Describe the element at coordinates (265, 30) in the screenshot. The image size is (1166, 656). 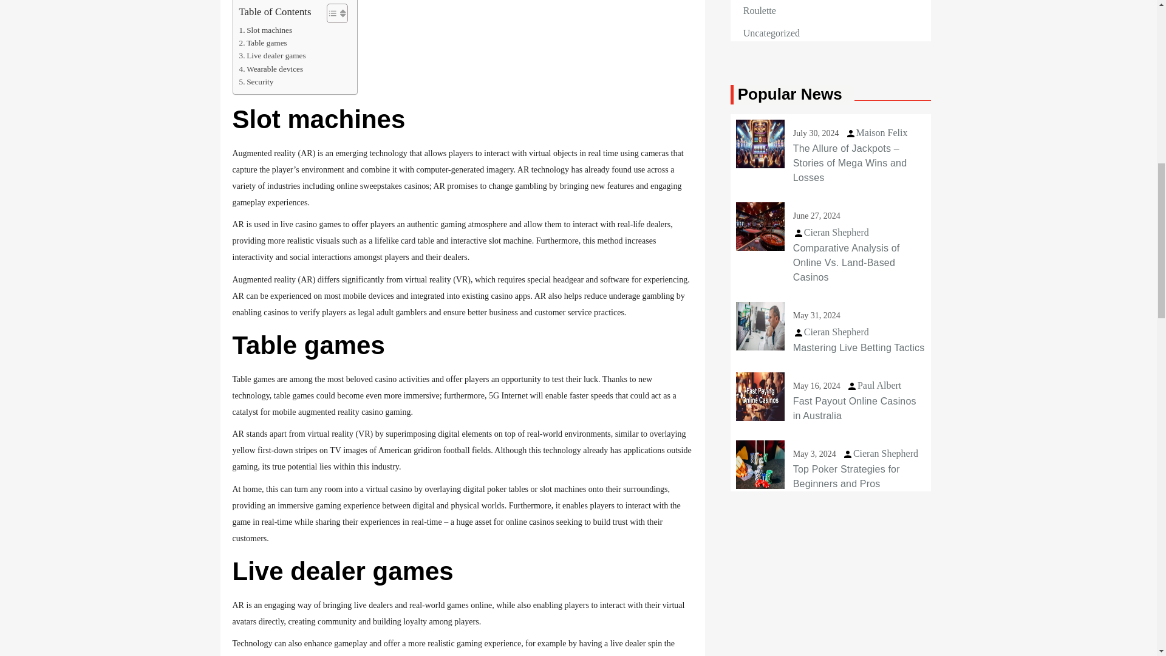
I see `Slot machines` at that location.